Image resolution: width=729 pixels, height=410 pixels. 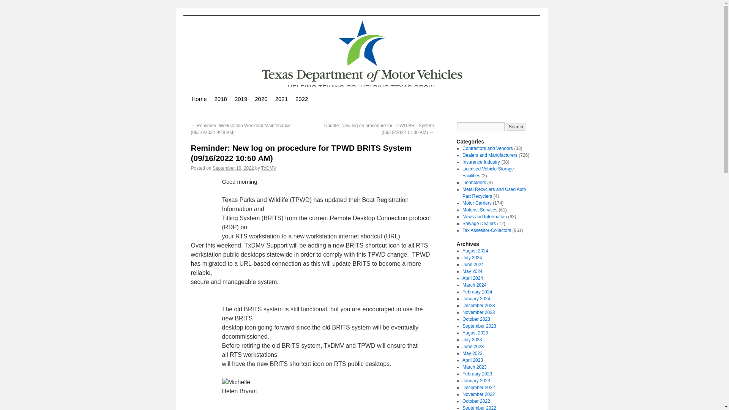 What do you see at coordinates (478, 306) in the screenshot?
I see `December 2023` at bounding box center [478, 306].